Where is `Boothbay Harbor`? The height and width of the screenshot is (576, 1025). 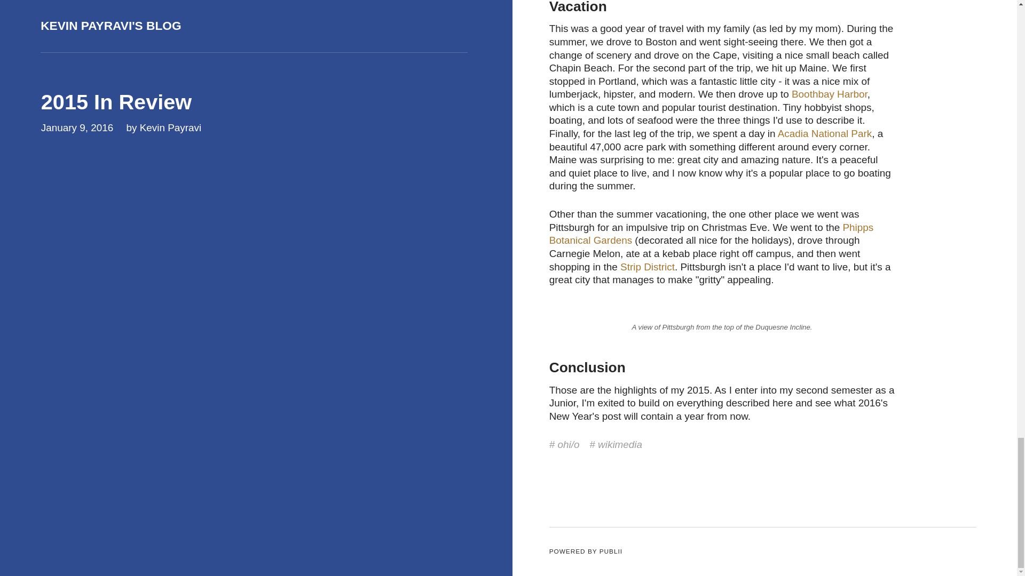 Boothbay Harbor is located at coordinates (829, 94).